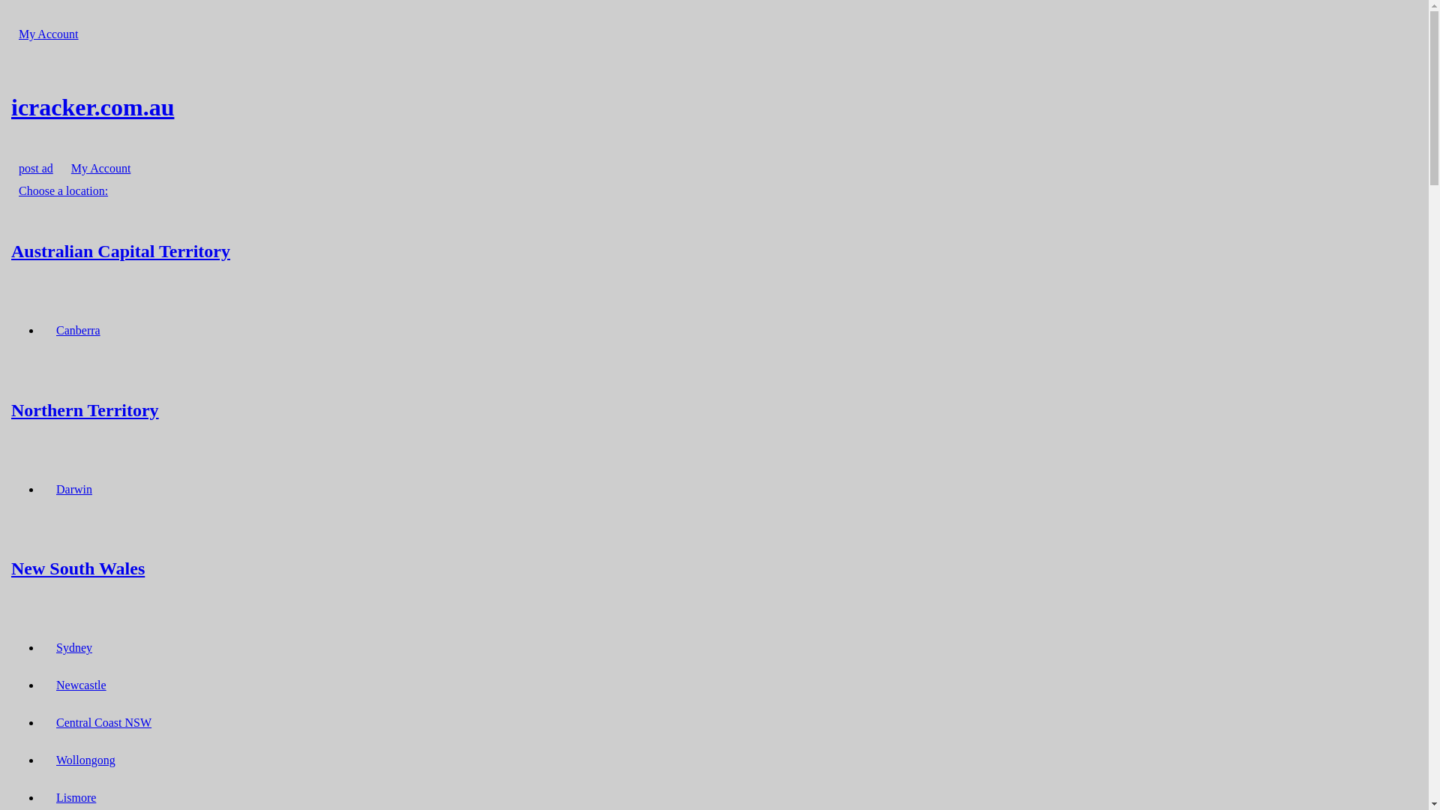 The height and width of the screenshot is (810, 1440). Describe the element at coordinates (714, 568) in the screenshot. I see `New South Wales` at that location.